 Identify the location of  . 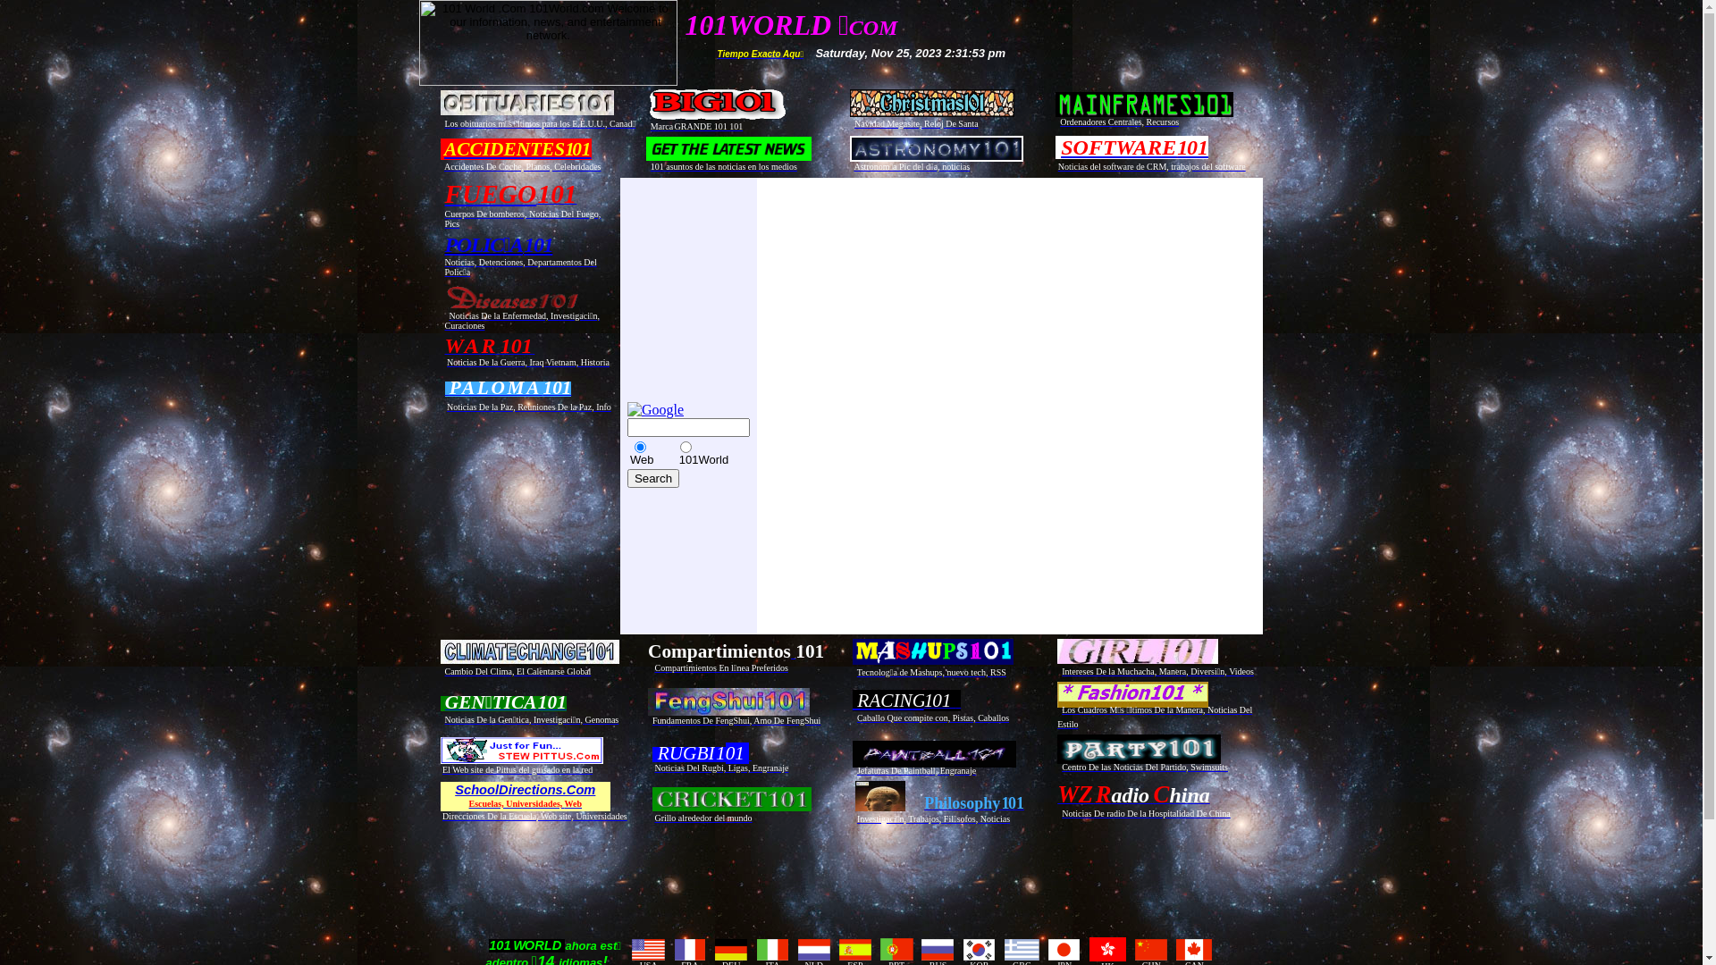
(751, 756).